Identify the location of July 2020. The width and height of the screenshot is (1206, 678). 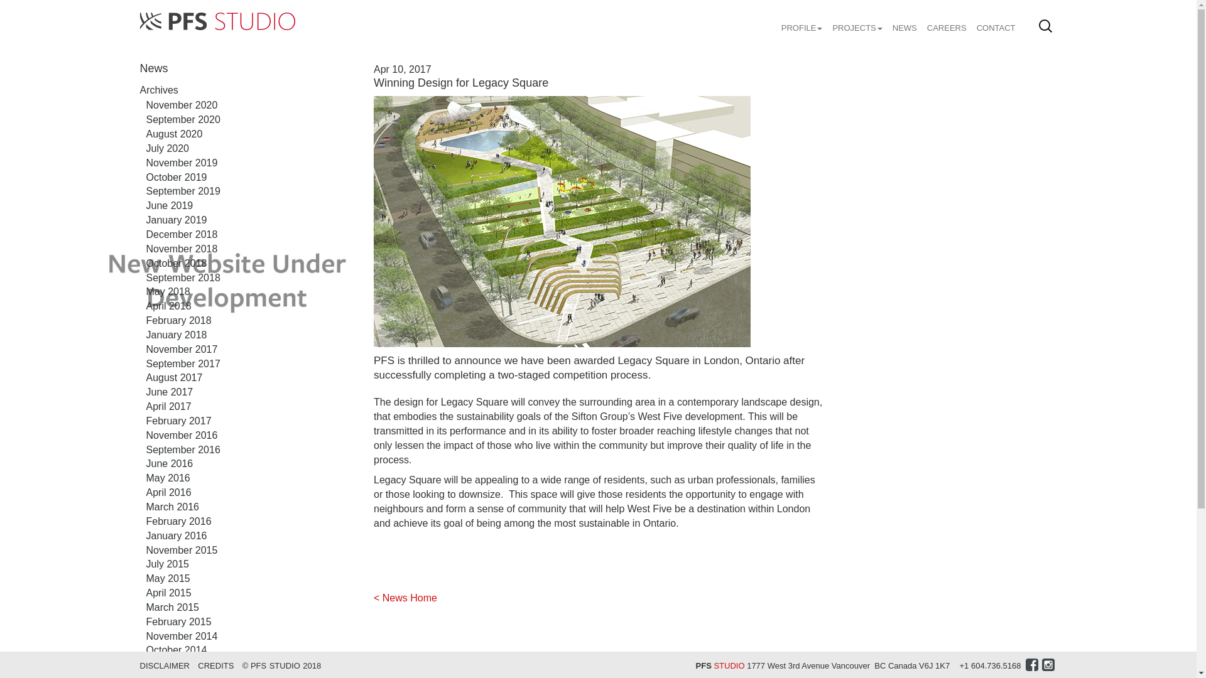
(167, 148).